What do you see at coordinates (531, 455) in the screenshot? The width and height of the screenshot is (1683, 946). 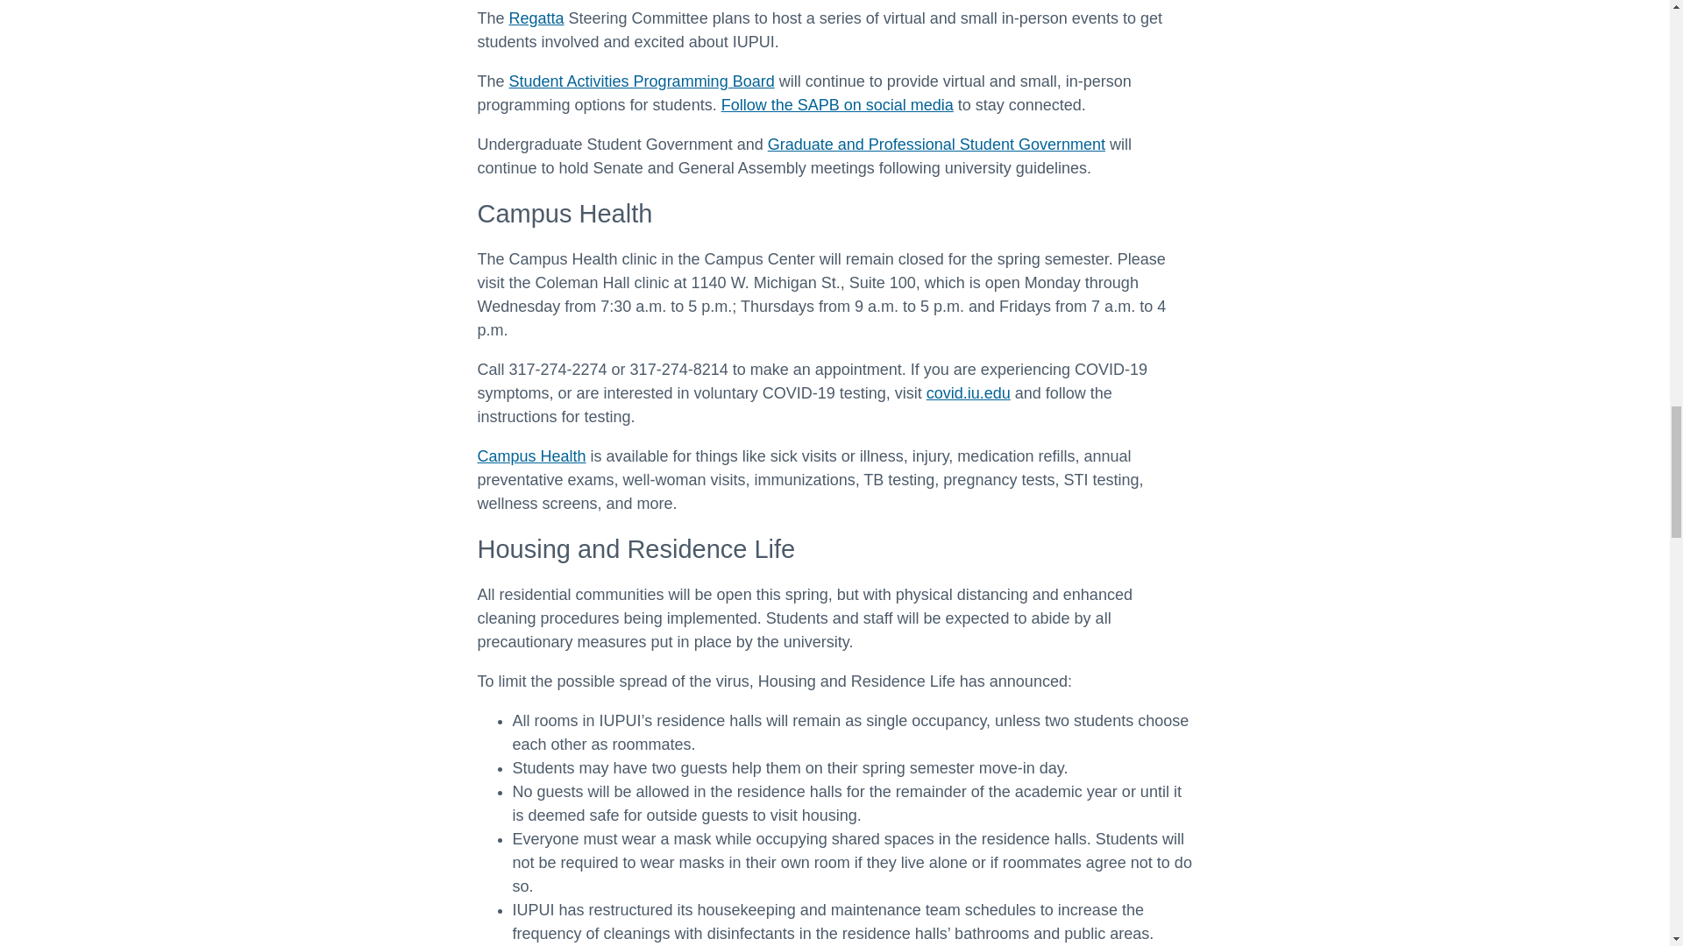 I see `Campus Health` at bounding box center [531, 455].